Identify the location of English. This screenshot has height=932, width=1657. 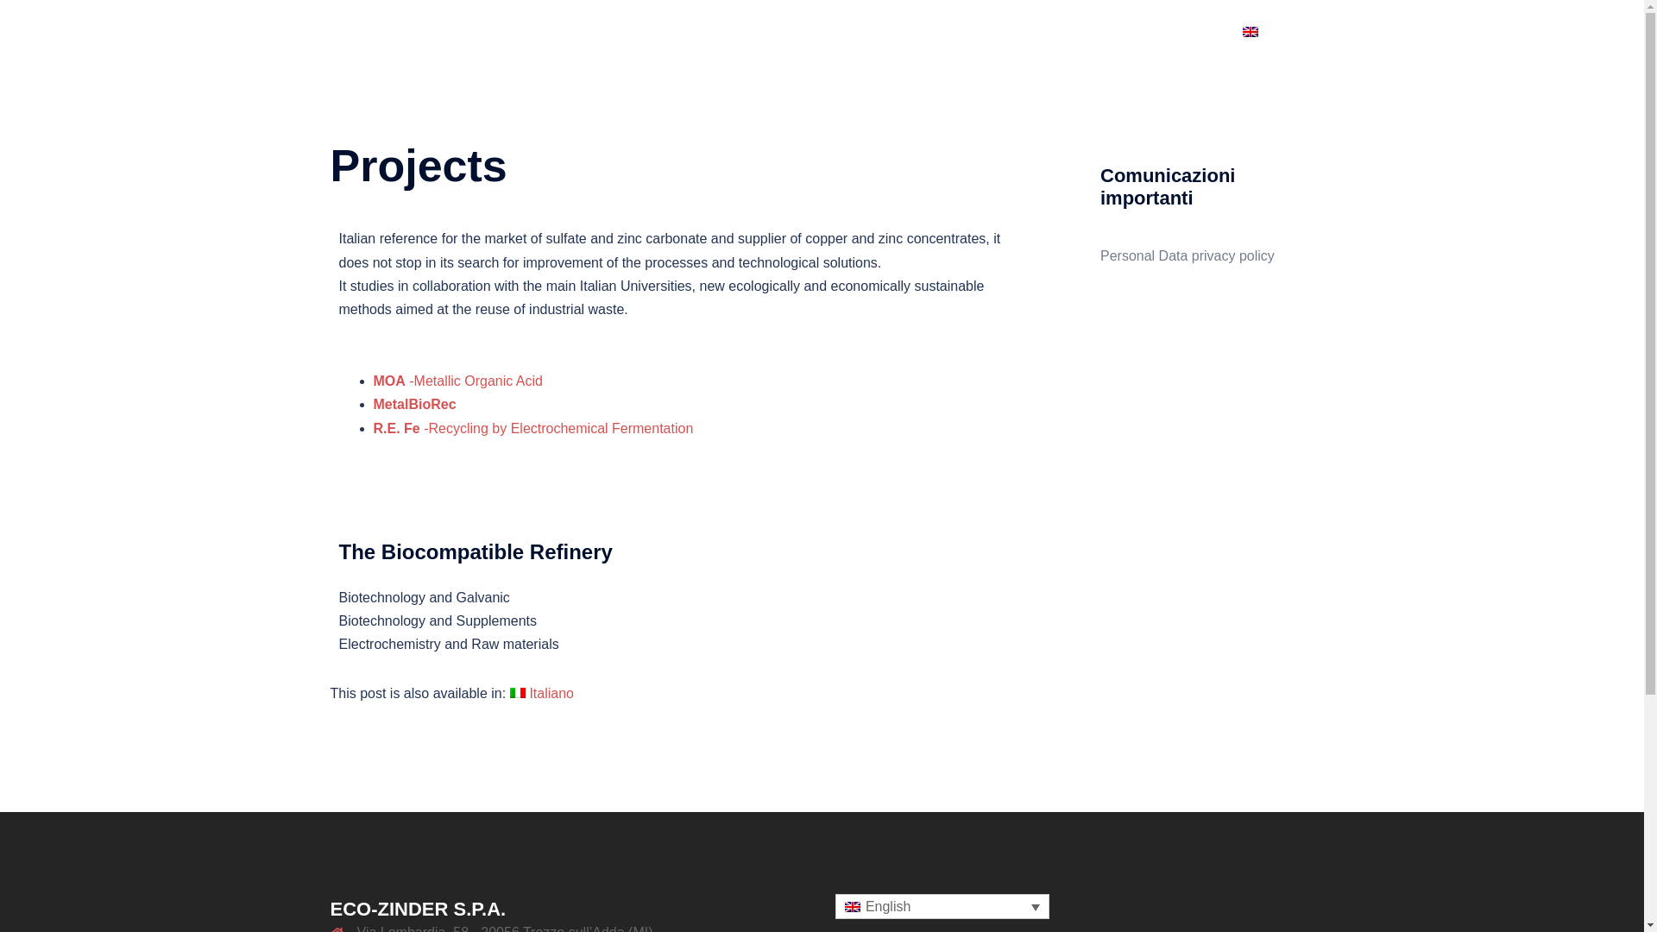
(1272, 33).